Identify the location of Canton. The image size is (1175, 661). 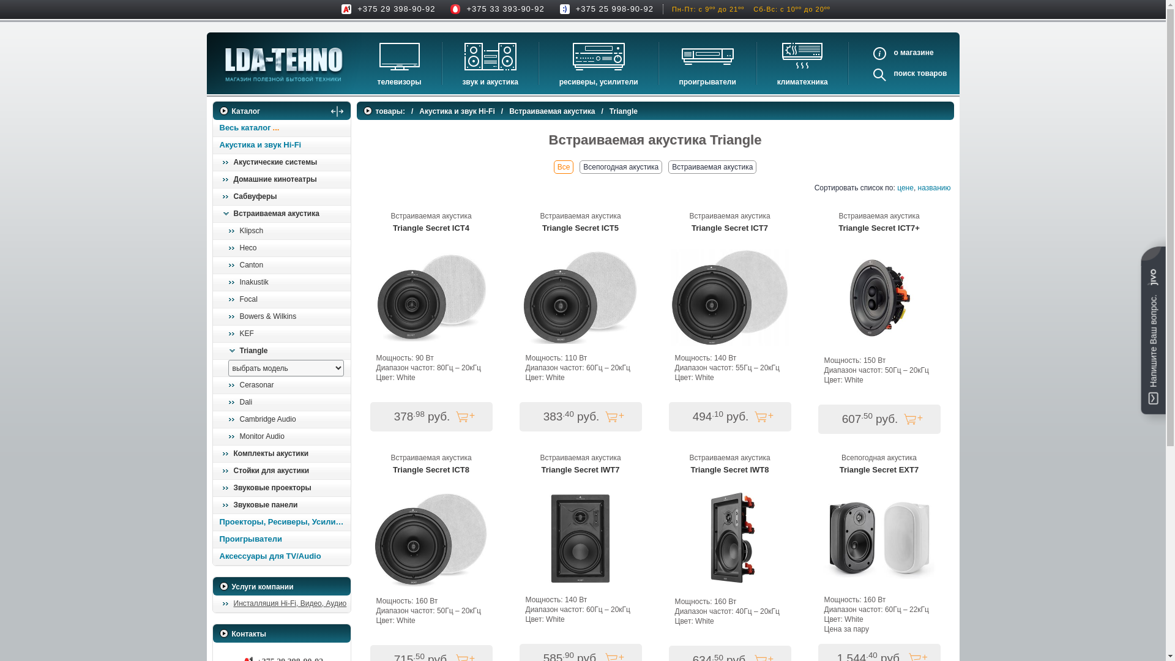
(284, 266).